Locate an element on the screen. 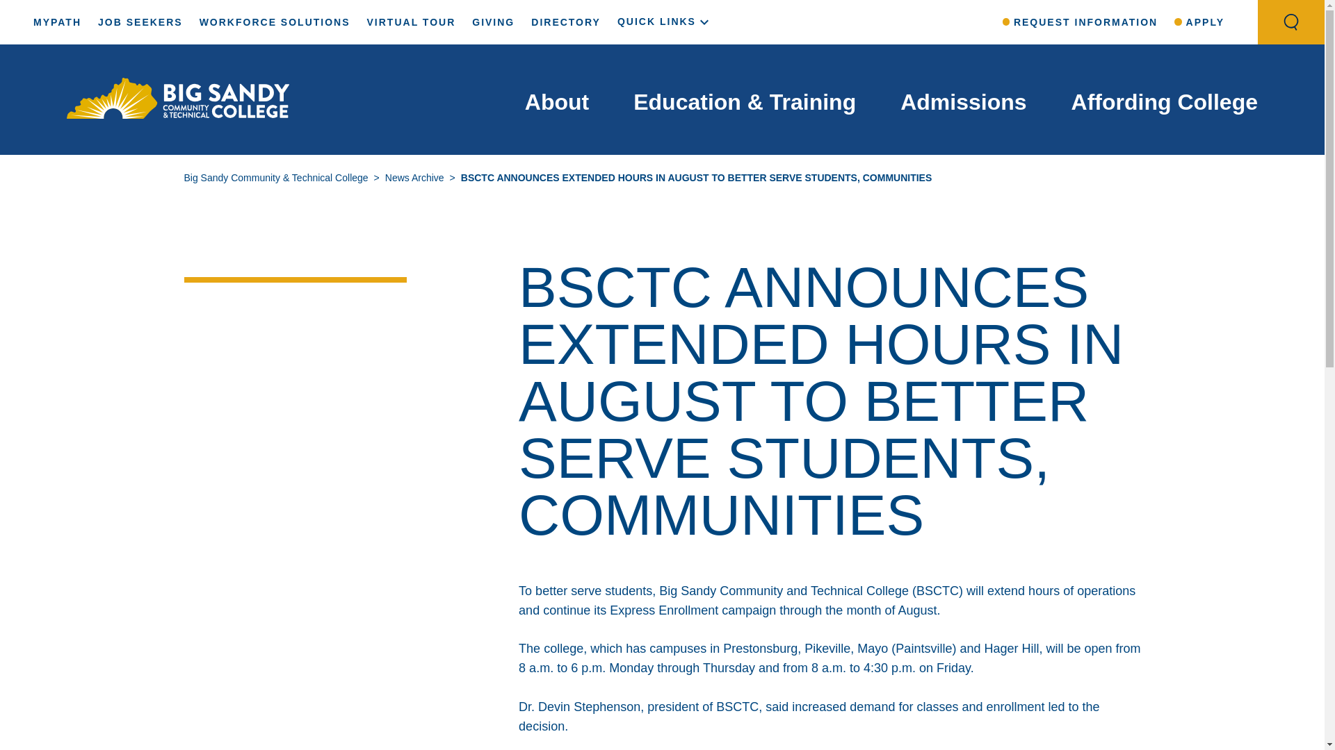 The width and height of the screenshot is (1335, 750). APPLY is located at coordinates (1199, 22).